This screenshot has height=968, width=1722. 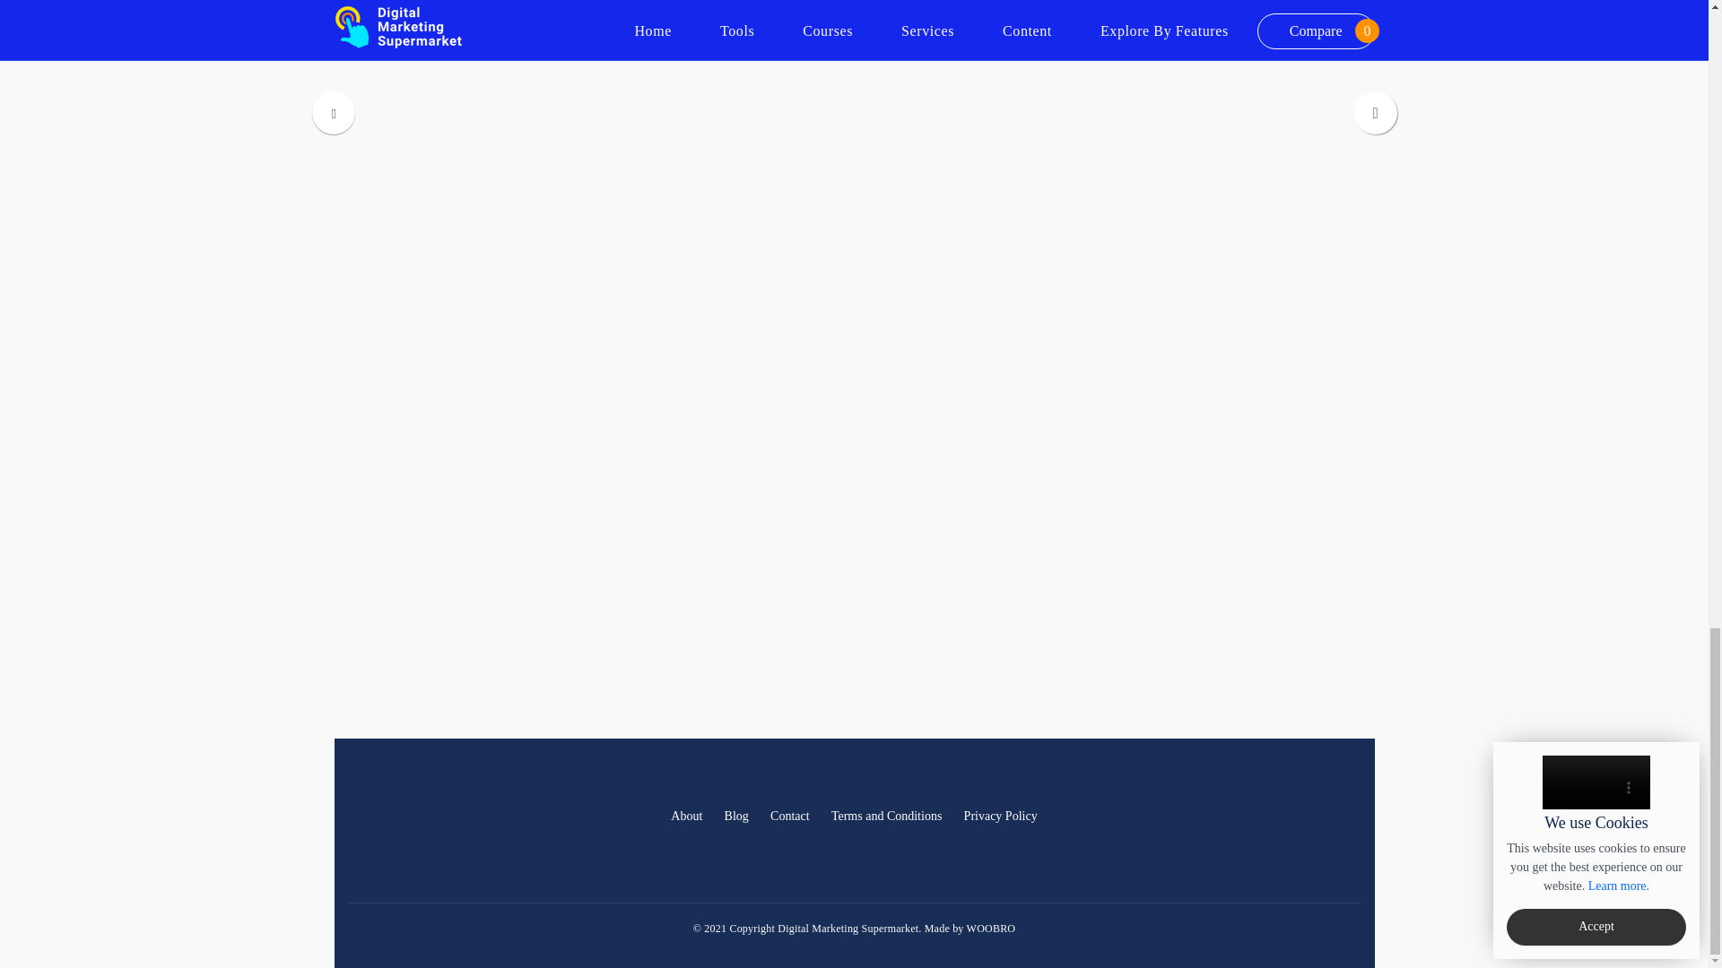 I want to click on Instagram, so click(x=1344, y=817).